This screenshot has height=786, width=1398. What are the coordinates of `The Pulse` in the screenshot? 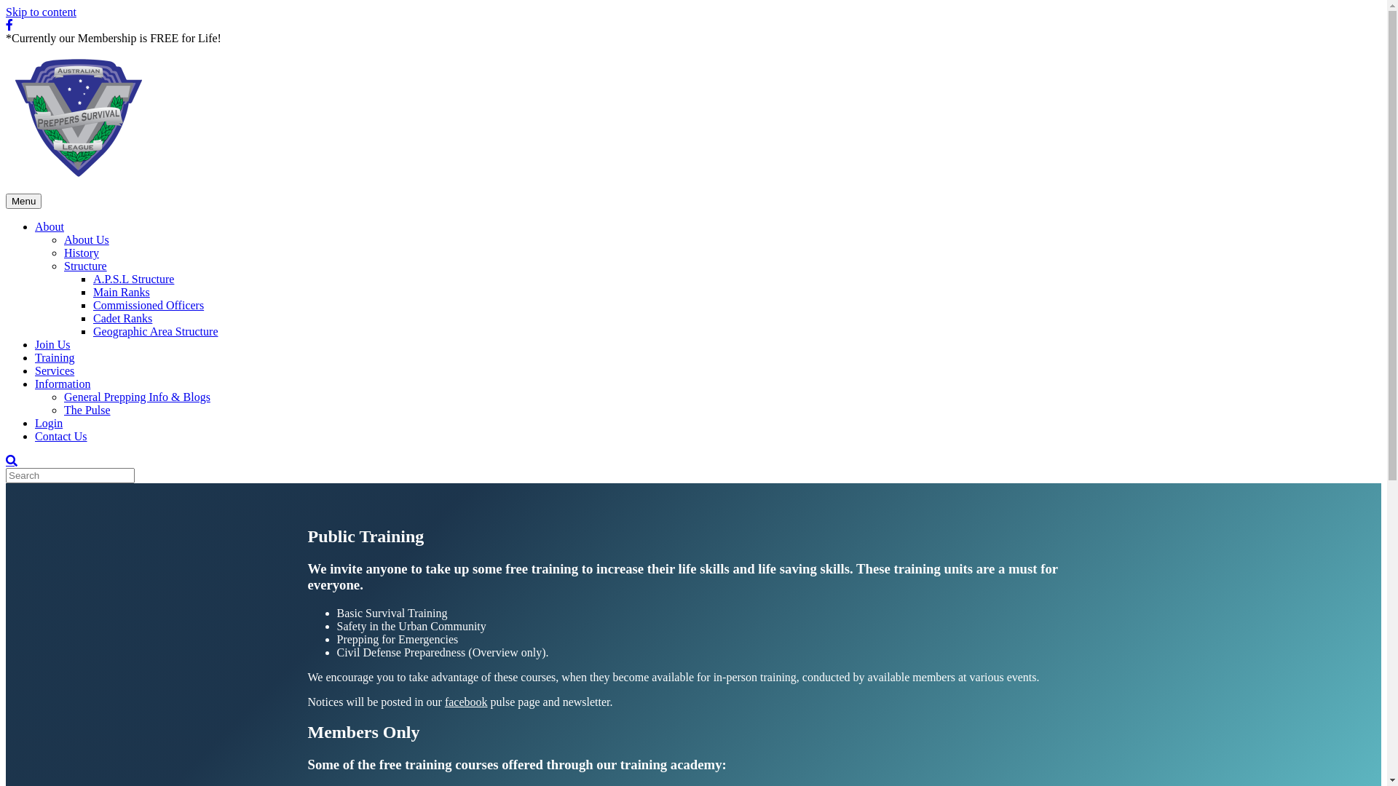 It's located at (87, 410).